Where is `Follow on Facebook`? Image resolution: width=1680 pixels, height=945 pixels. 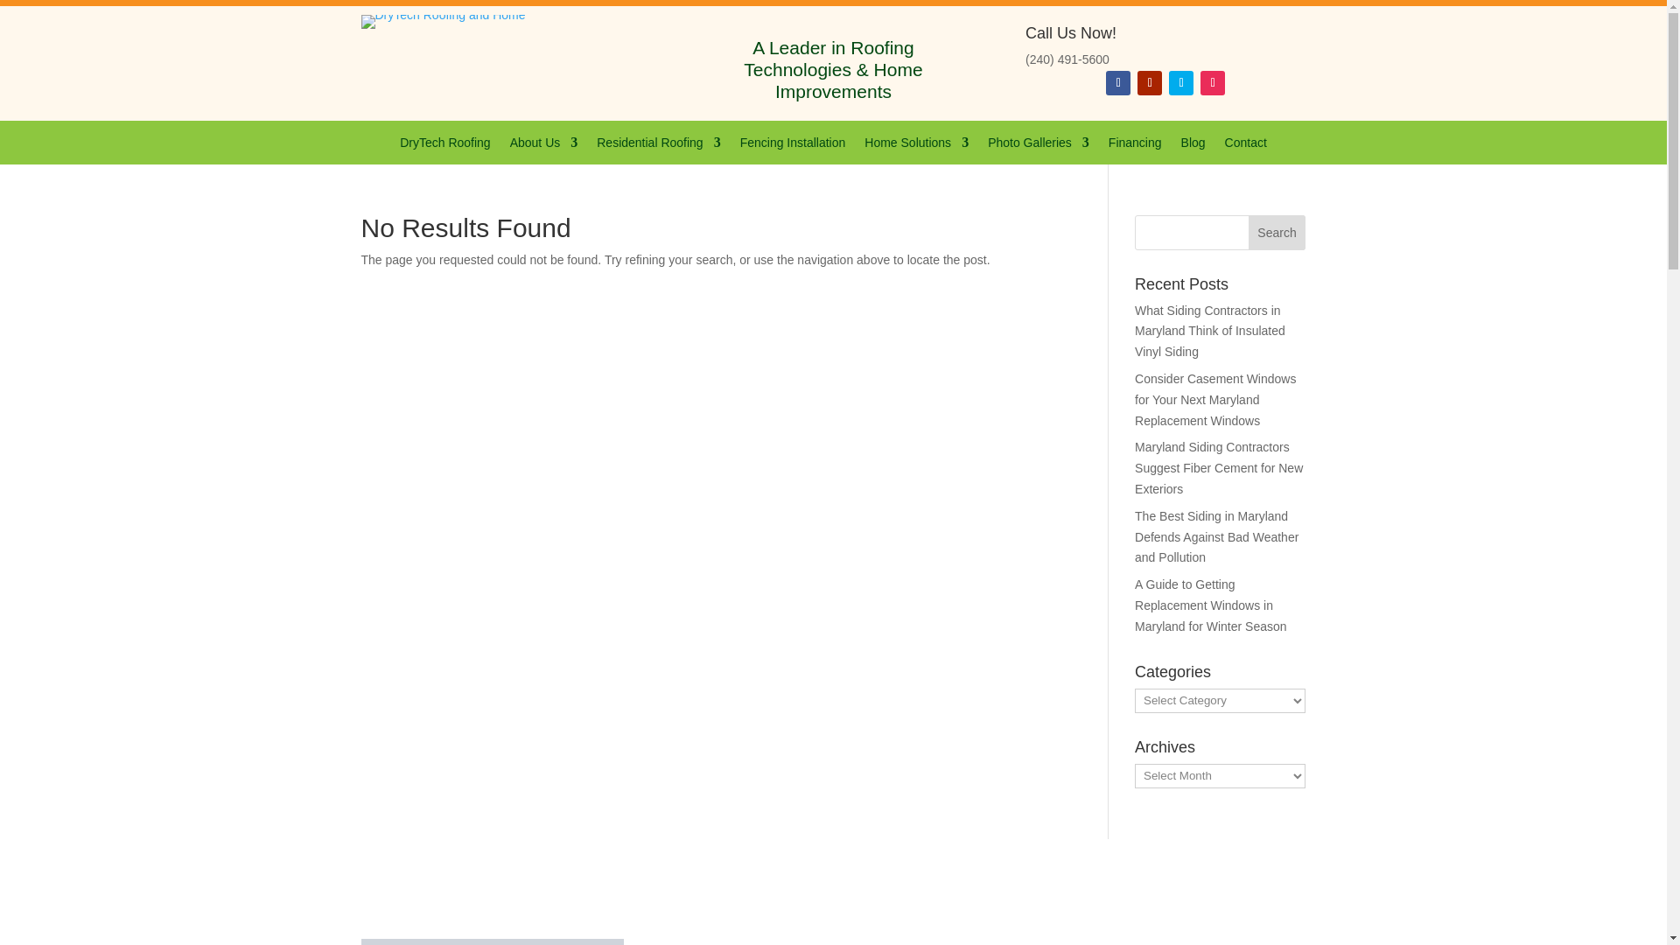
Follow on Facebook is located at coordinates (1118, 83).